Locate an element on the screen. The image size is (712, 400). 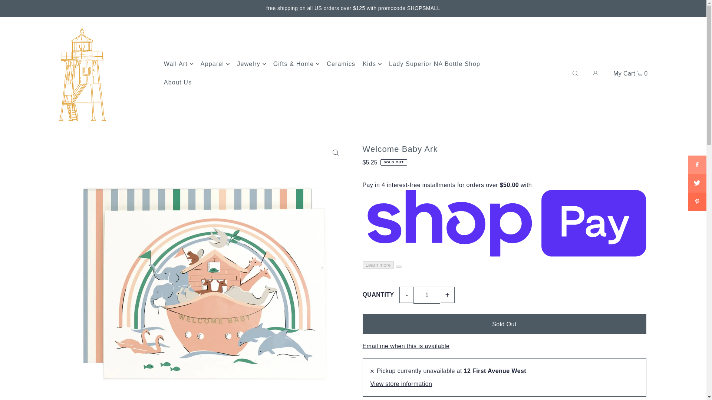
Wall Art is located at coordinates (178, 64).